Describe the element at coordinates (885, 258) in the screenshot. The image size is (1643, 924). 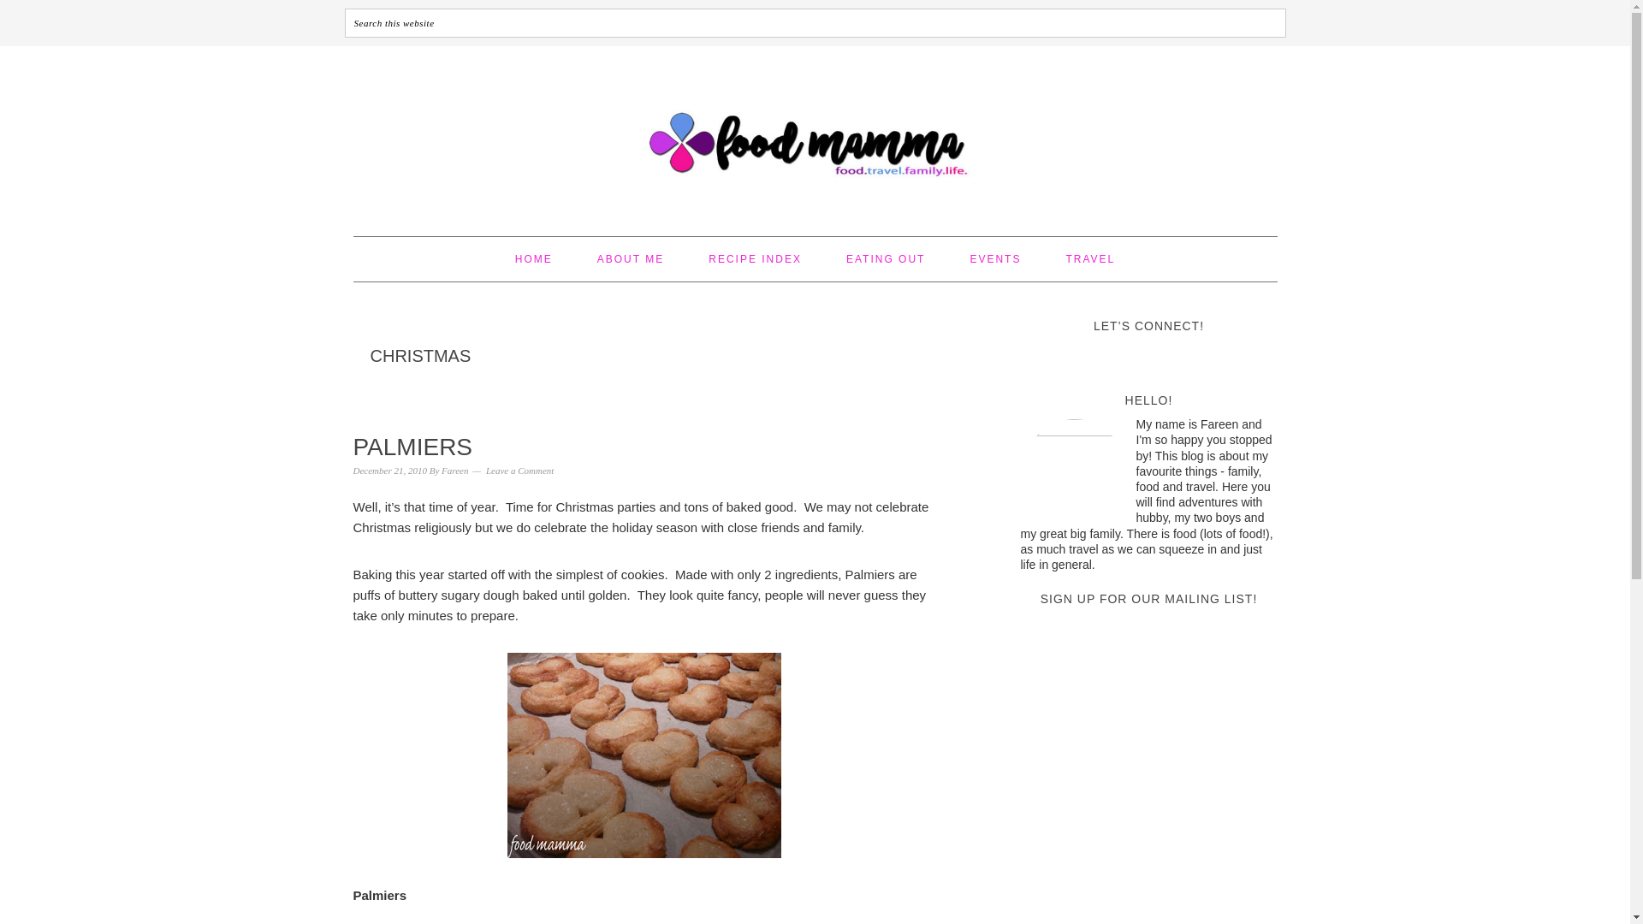
I see `EATING OUT` at that location.